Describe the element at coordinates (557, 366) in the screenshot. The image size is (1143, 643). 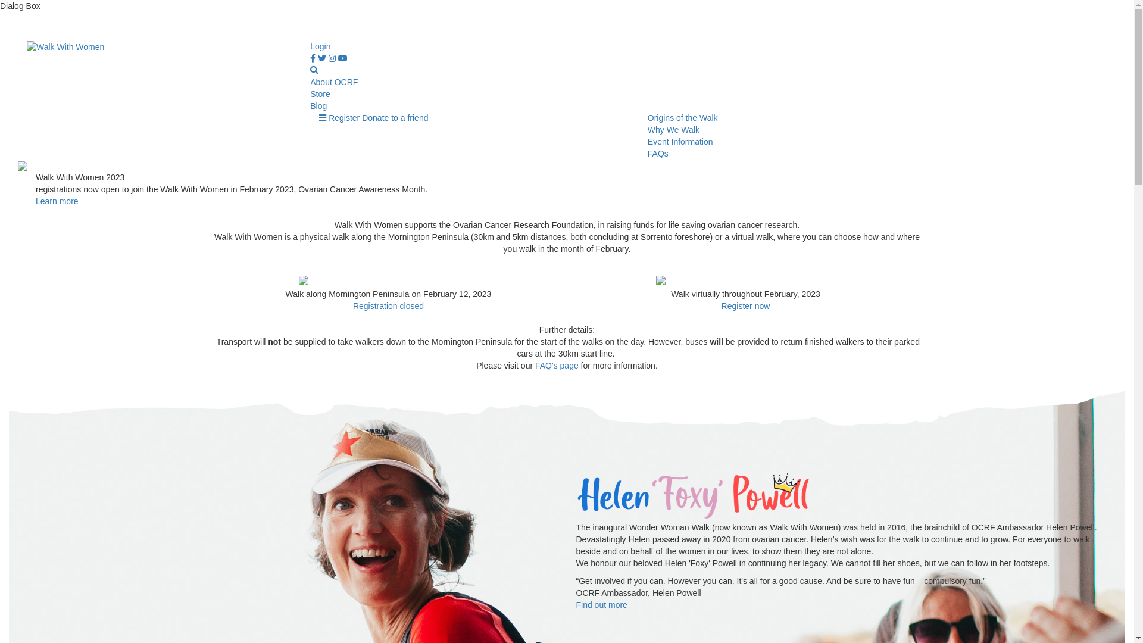
I see `FAQ's page` at that location.